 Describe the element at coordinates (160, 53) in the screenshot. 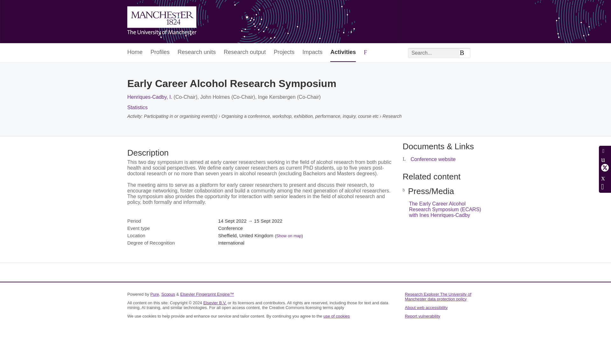

I see `Profiles` at that location.